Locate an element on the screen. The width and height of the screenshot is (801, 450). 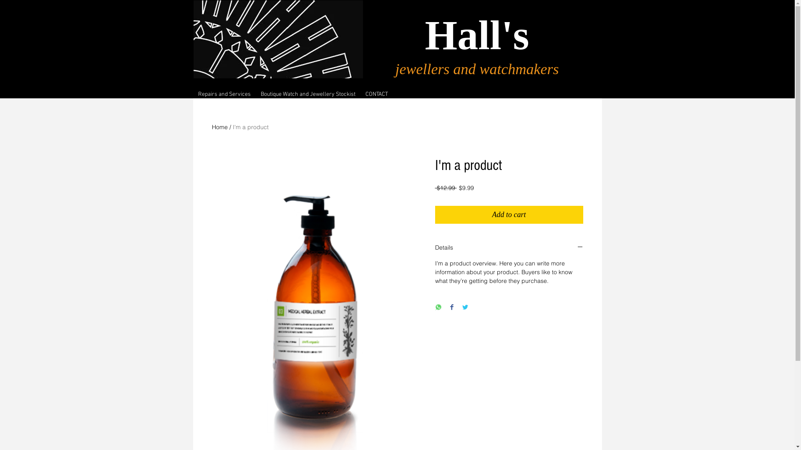
I'm a product is located at coordinates (251, 127).